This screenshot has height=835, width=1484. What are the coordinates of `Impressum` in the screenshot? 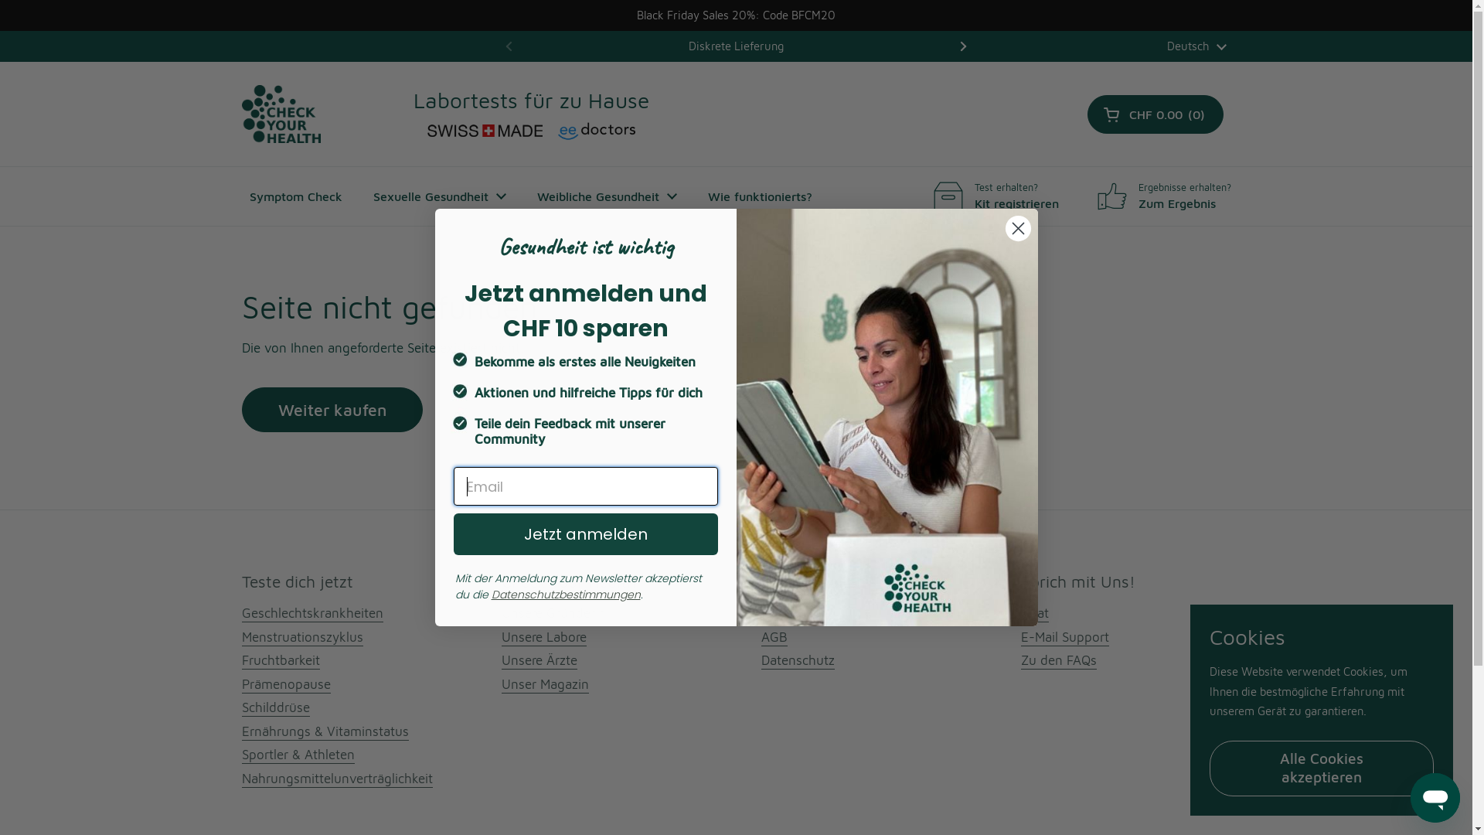 It's located at (793, 614).